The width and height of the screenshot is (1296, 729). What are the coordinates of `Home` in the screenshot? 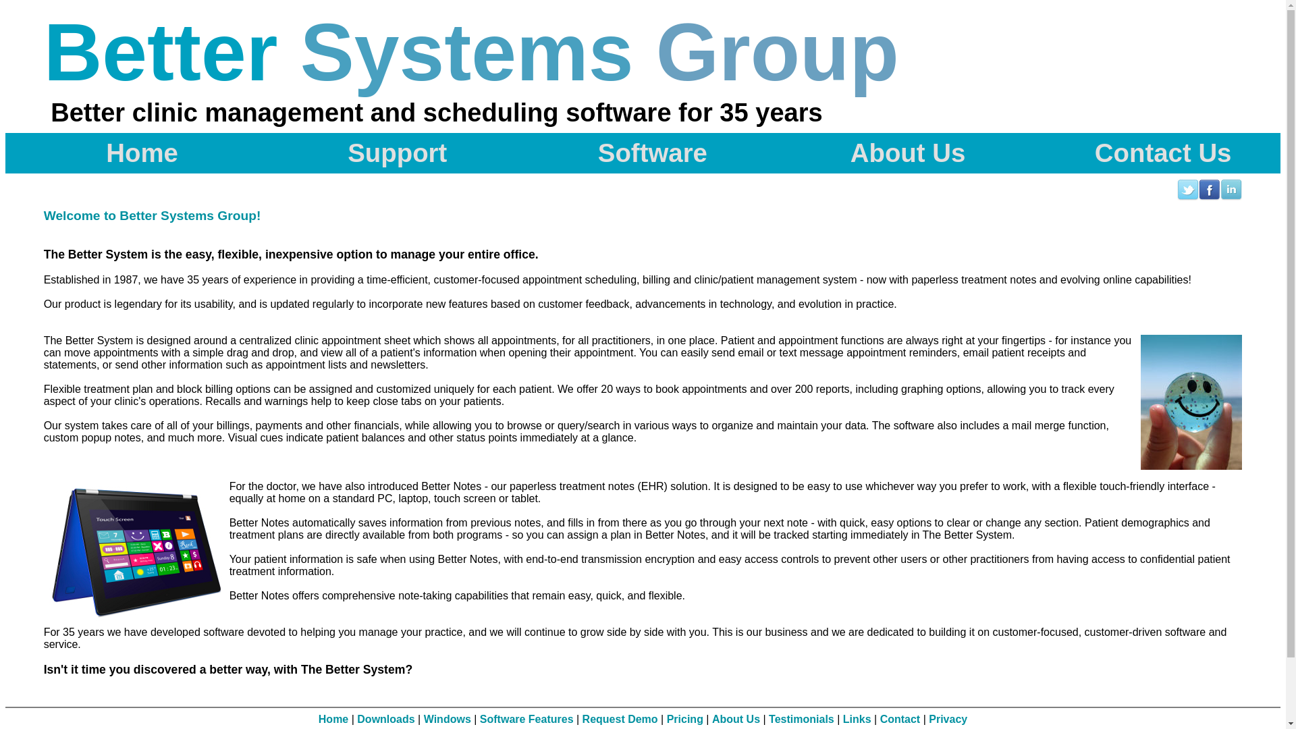 It's located at (333, 720).